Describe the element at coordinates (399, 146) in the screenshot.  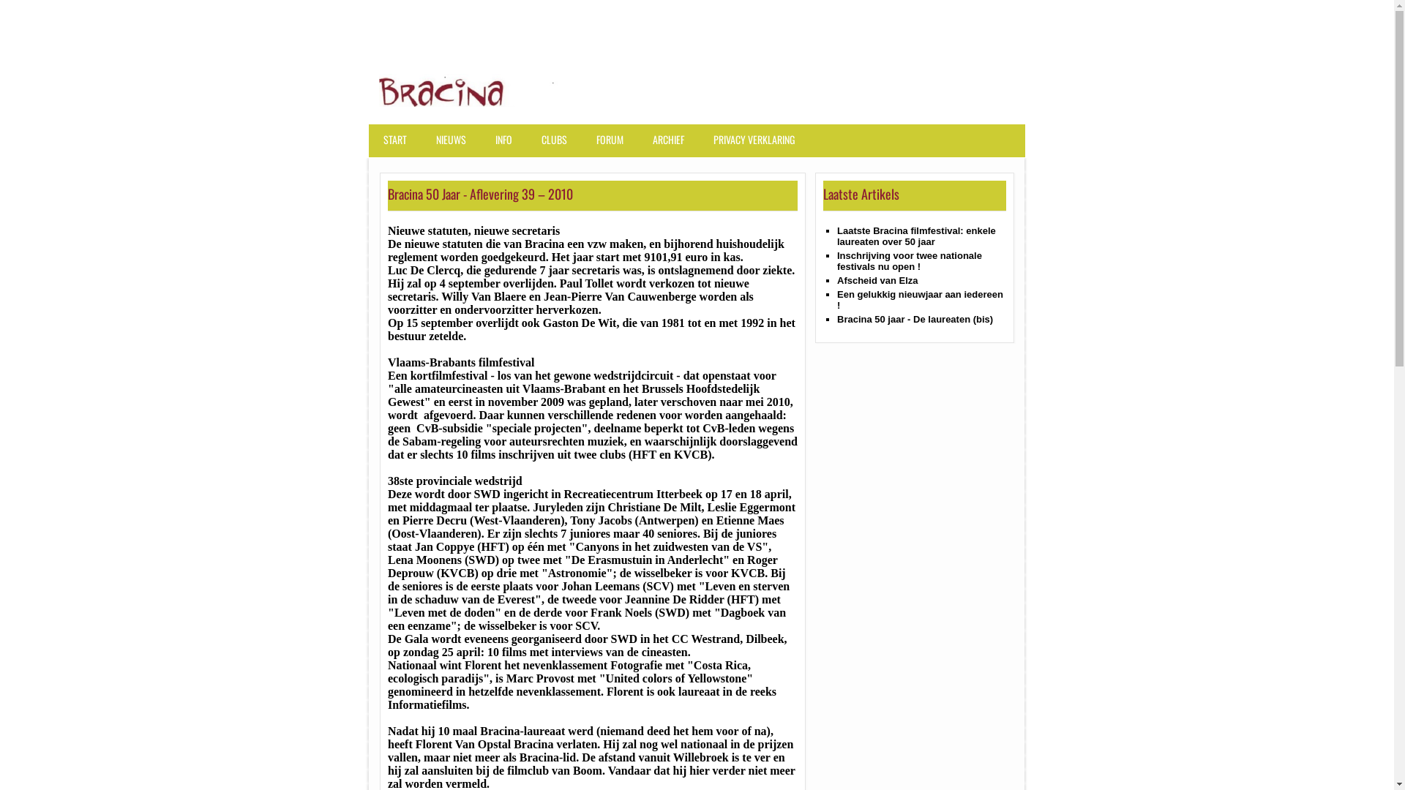
I see `START` at that location.